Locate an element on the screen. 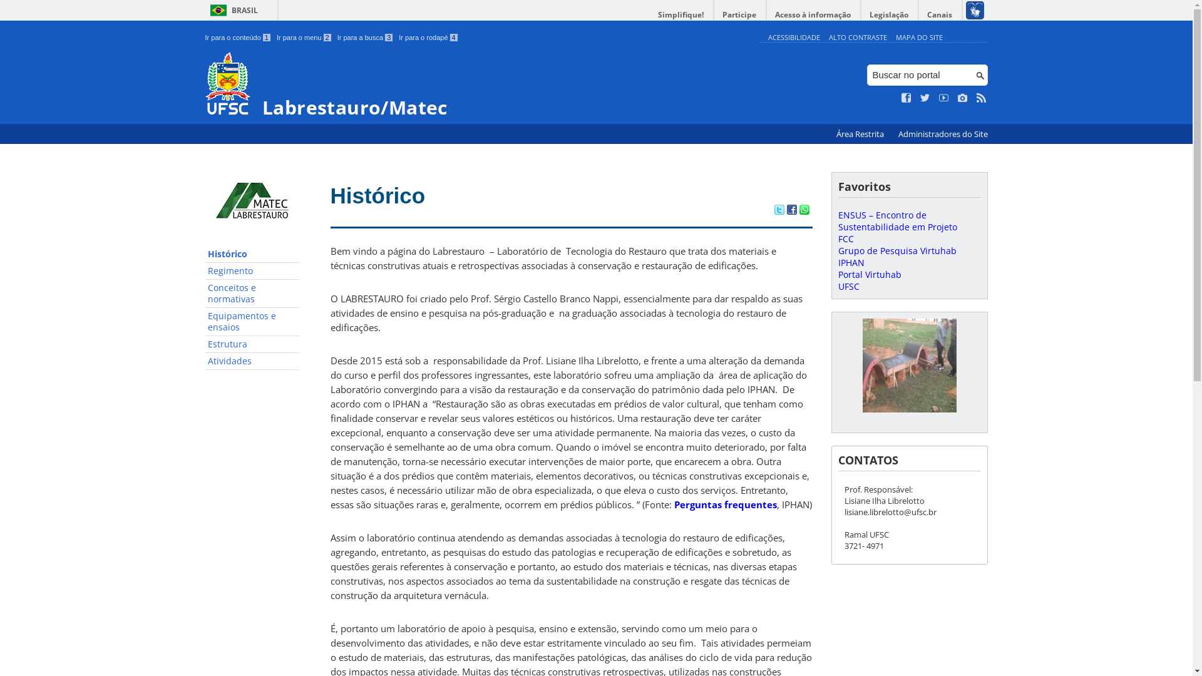 This screenshot has height=676, width=1202. Equipamentos e ensaios is located at coordinates (252, 322).